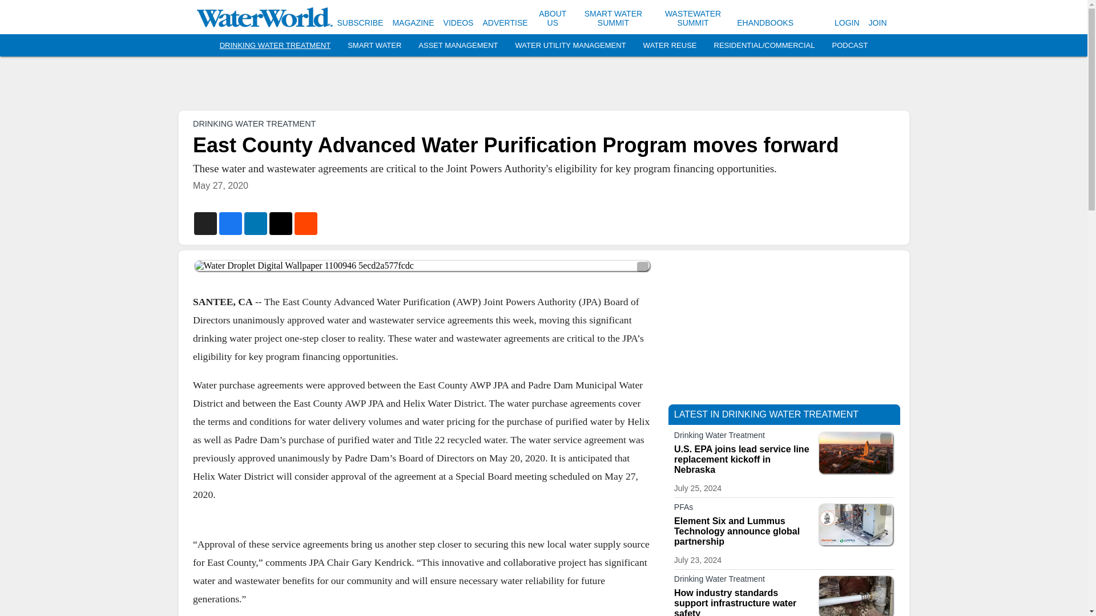 Image resolution: width=1096 pixels, height=616 pixels. What do you see at coordinates (670, 46) in the screenshot?
I see `WATER REUSE` at bounding box center [670, 46].